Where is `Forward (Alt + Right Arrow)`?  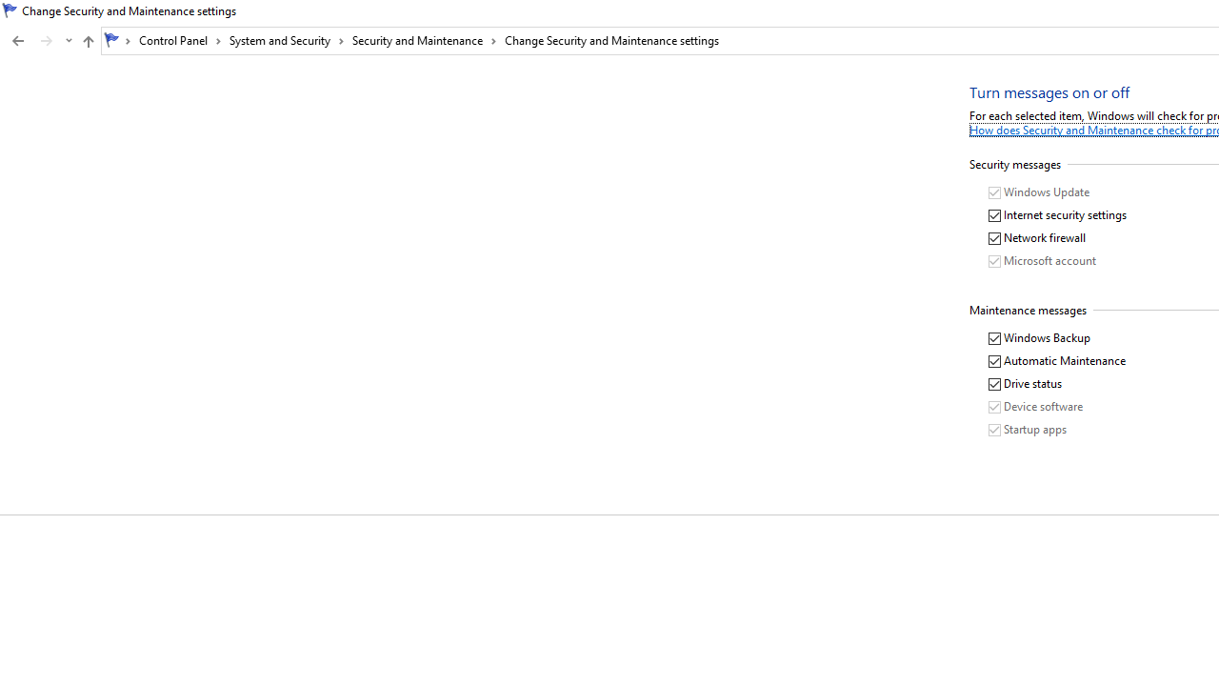 Forward (Alt + Right Arrow) is located at coordinates (47, 41).